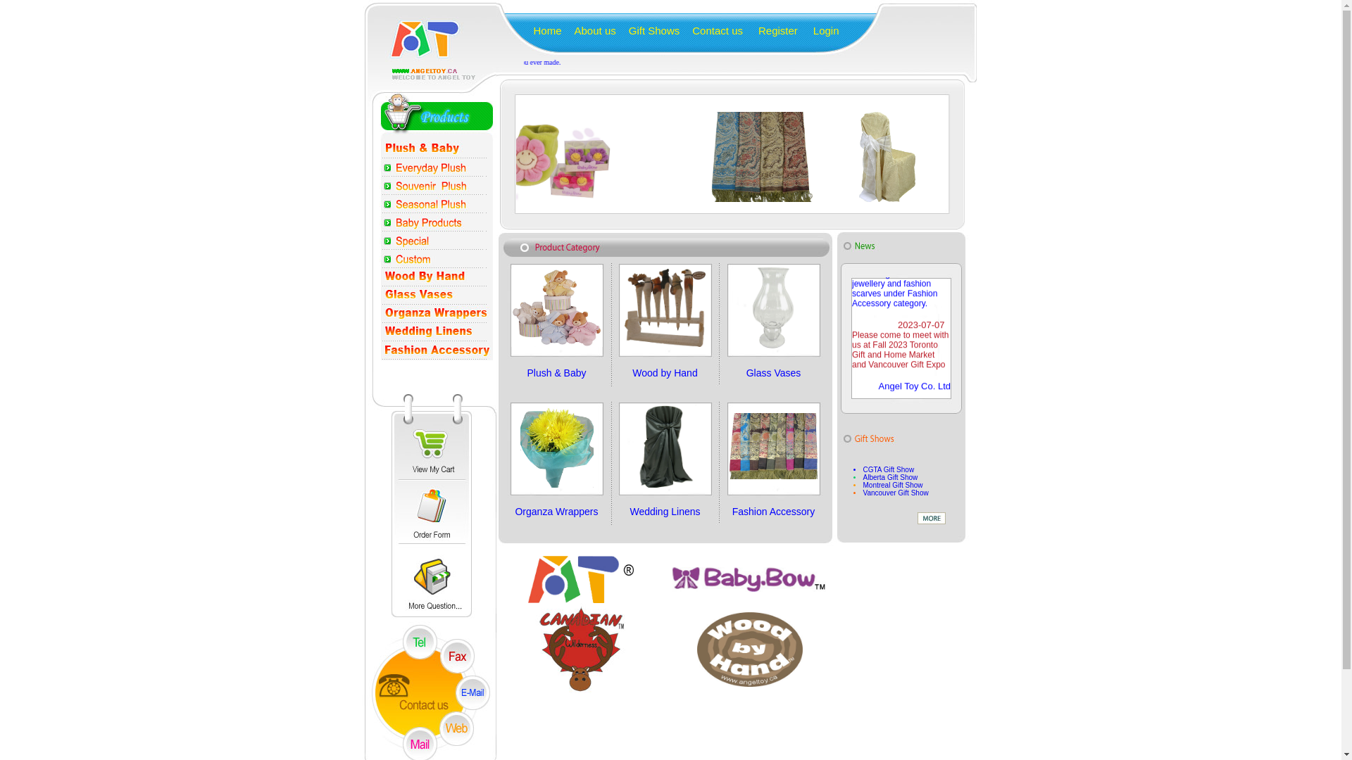 The width and height of the screenshot is (1352, 760). Describe the element at coordinates (589, 31) in the screenshot. I see `About us` at that location.